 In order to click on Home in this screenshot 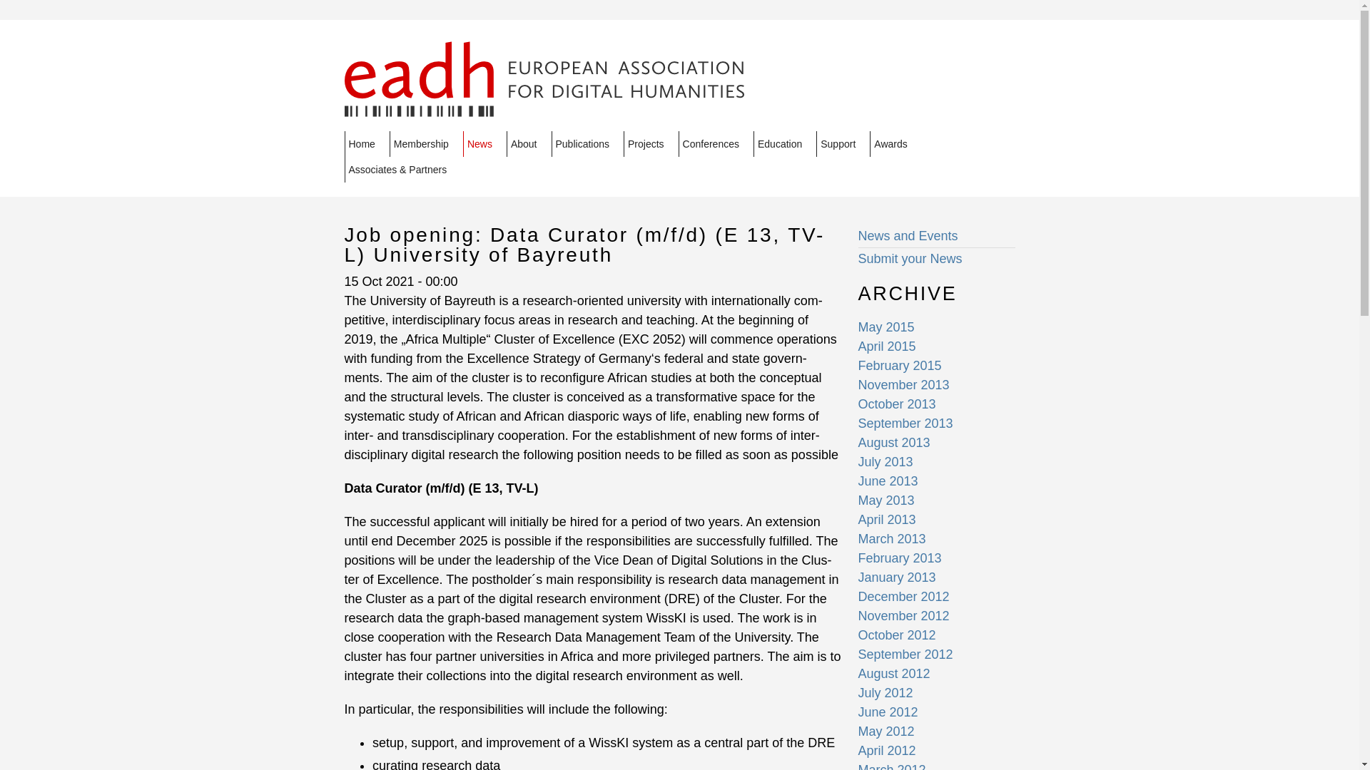, I will do `click(366, 144)`.